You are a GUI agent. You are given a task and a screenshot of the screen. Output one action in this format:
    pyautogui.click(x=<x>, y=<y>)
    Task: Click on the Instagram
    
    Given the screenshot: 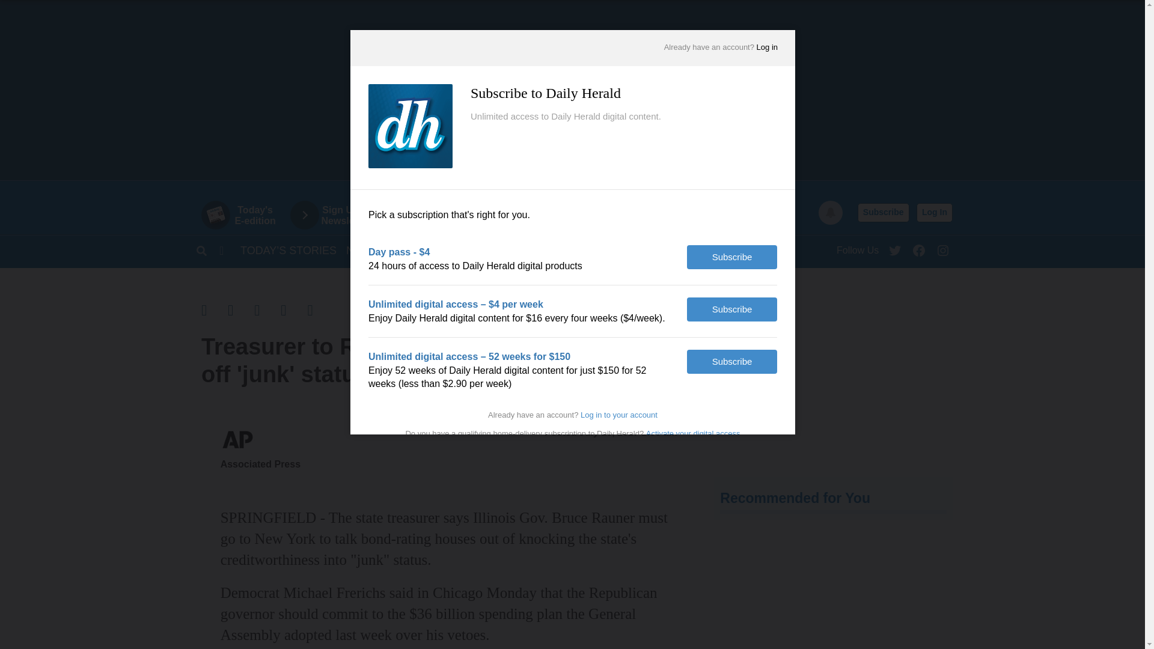 What is the action you would take?
    pyautogui.click(x=919, y=248)
    